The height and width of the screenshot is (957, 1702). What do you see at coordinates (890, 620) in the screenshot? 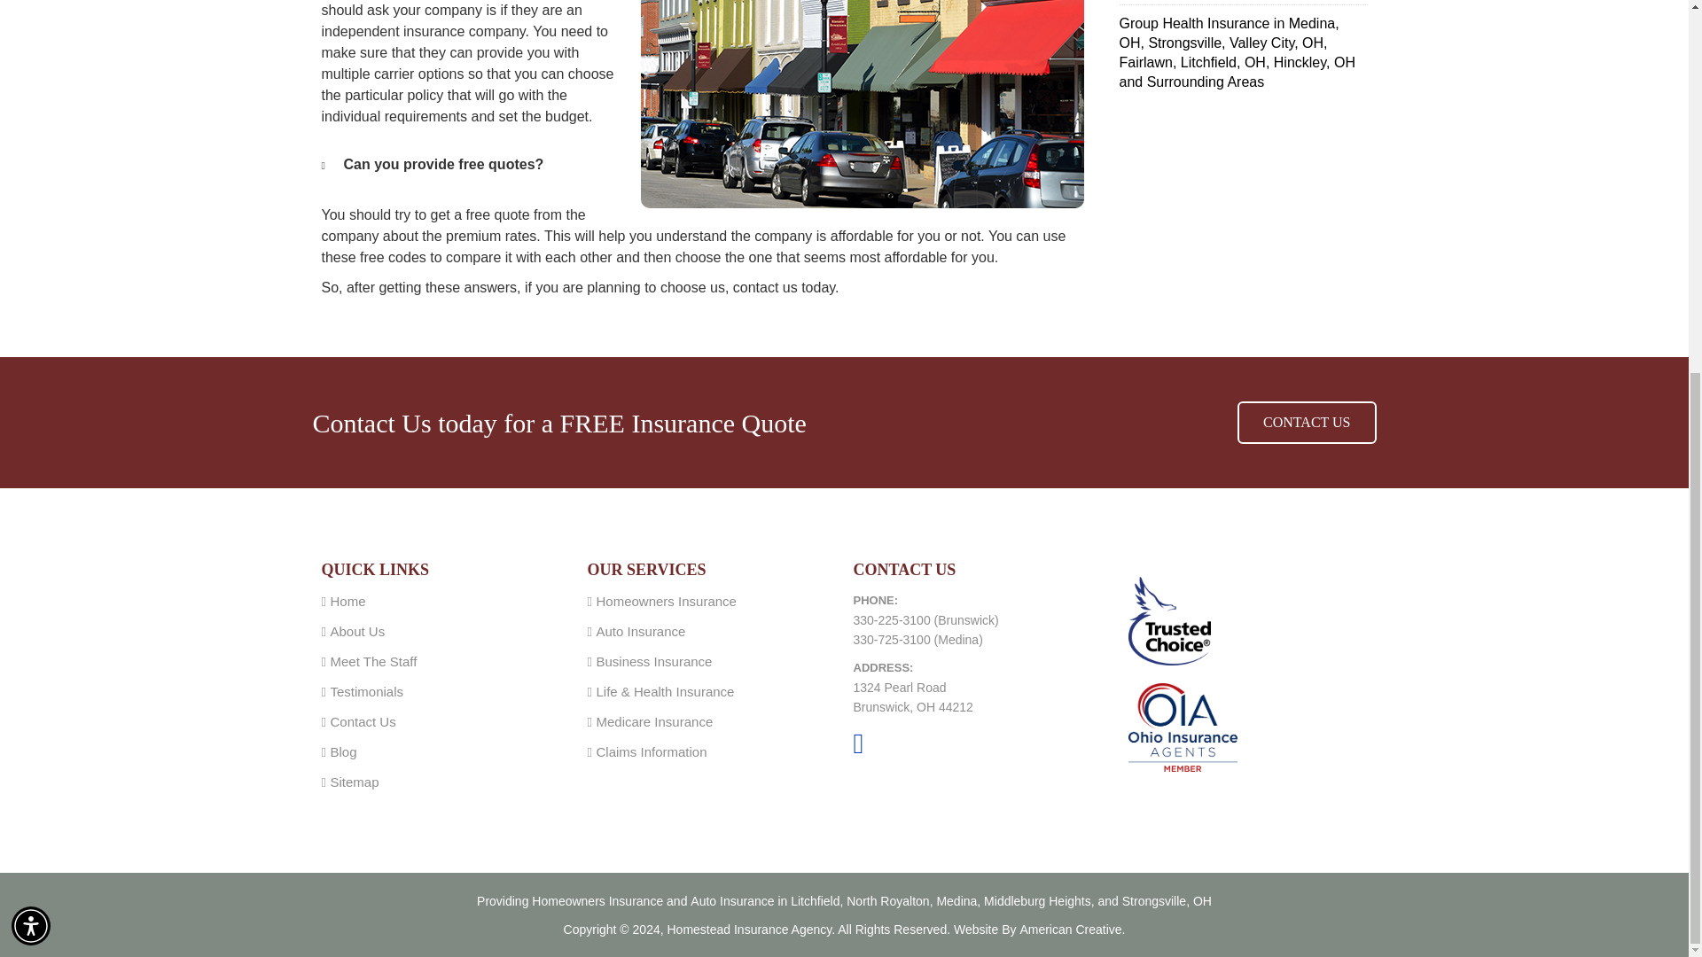
I see `330-225-3100` at bounding box center [890, 620].